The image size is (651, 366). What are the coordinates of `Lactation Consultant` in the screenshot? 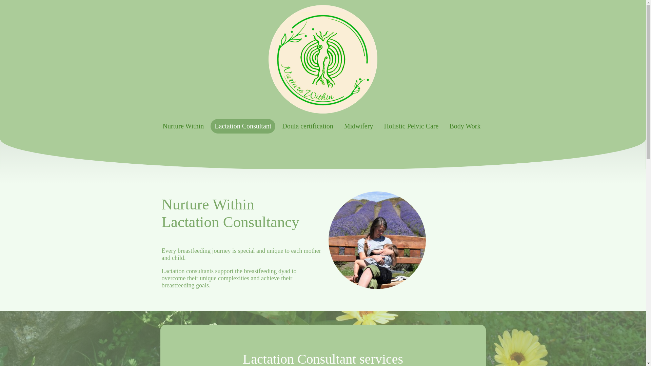 It's located at (243, 126).